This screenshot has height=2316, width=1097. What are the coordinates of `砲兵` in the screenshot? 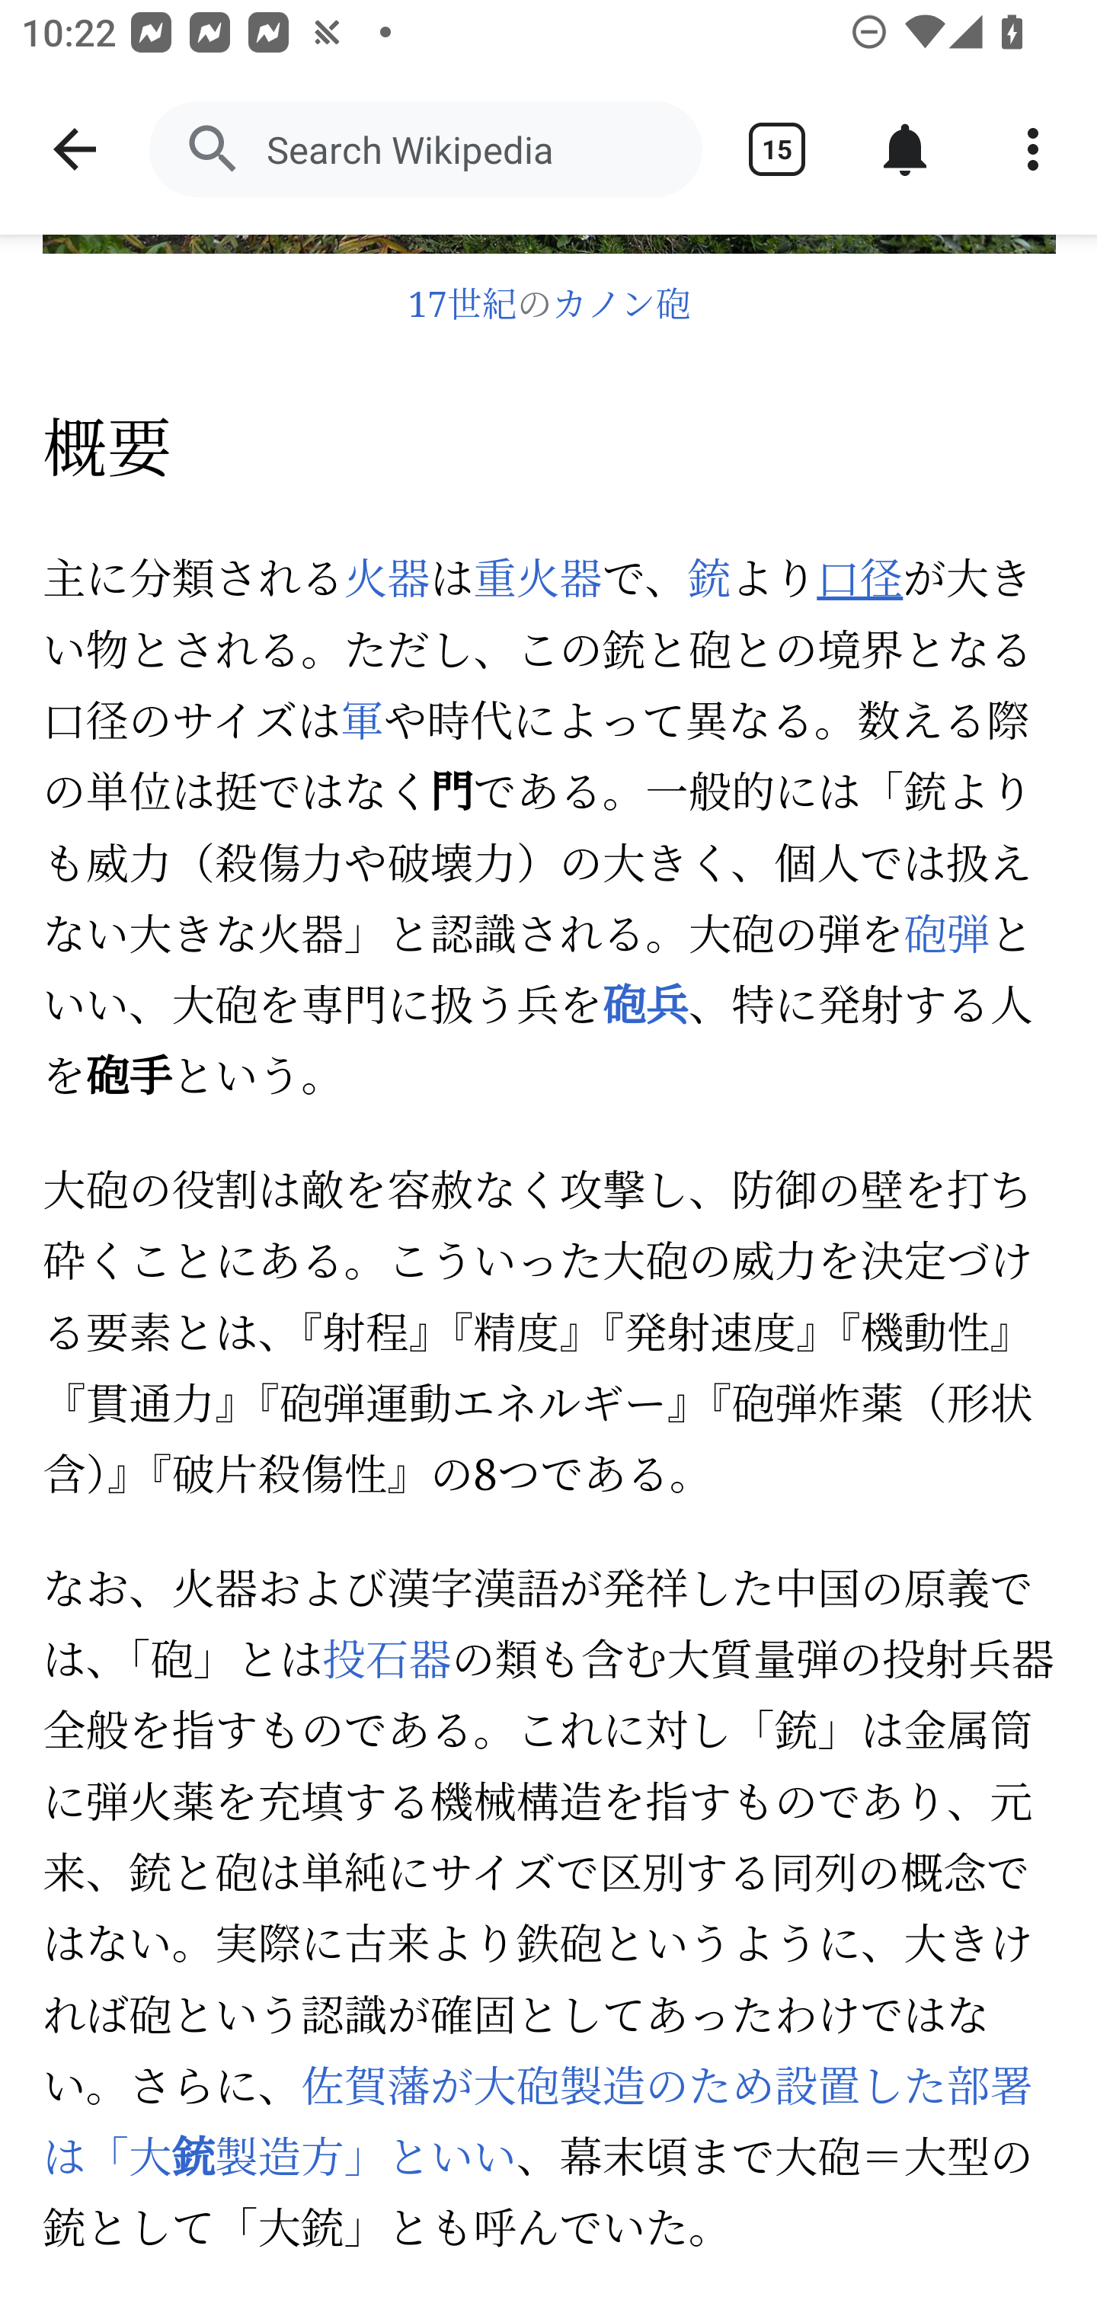 It's located at (644, 1009).